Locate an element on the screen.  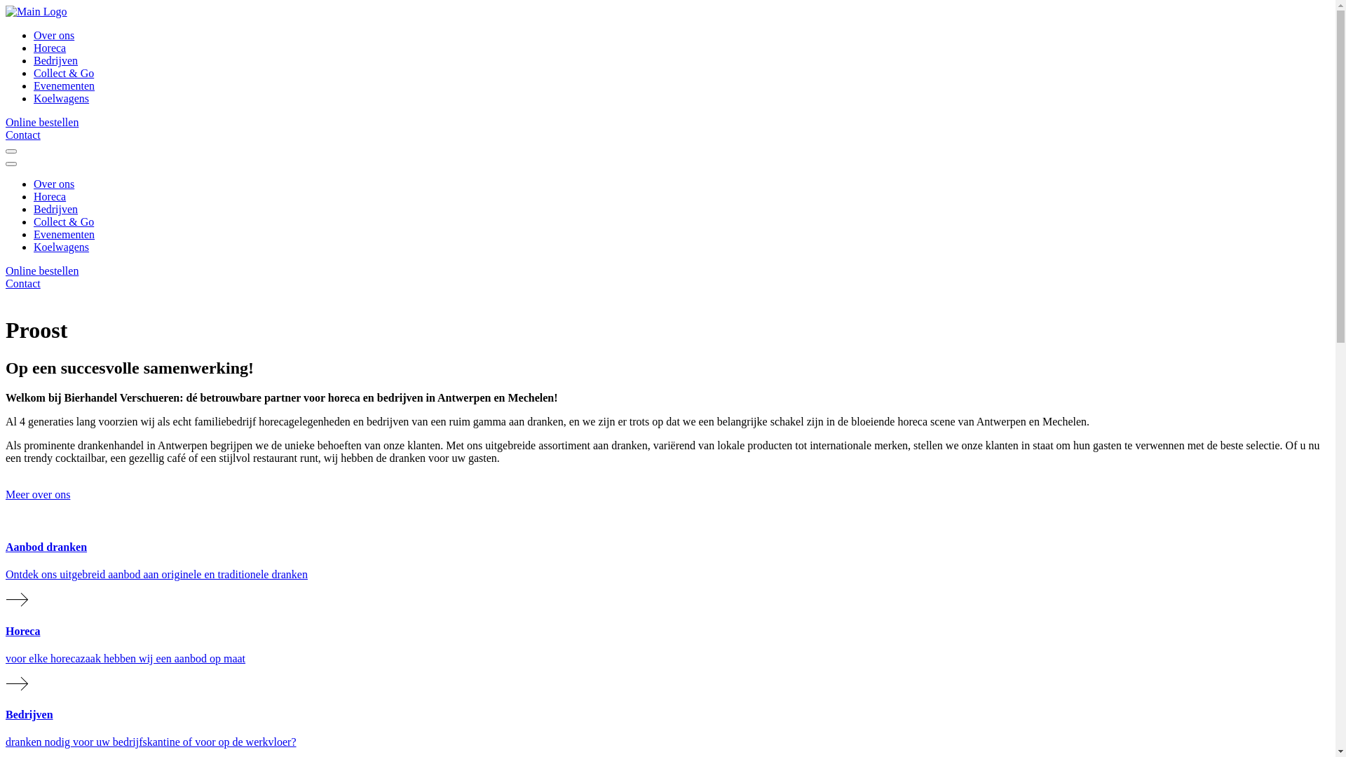
Online bestellen is located at coordinates (42, 122).